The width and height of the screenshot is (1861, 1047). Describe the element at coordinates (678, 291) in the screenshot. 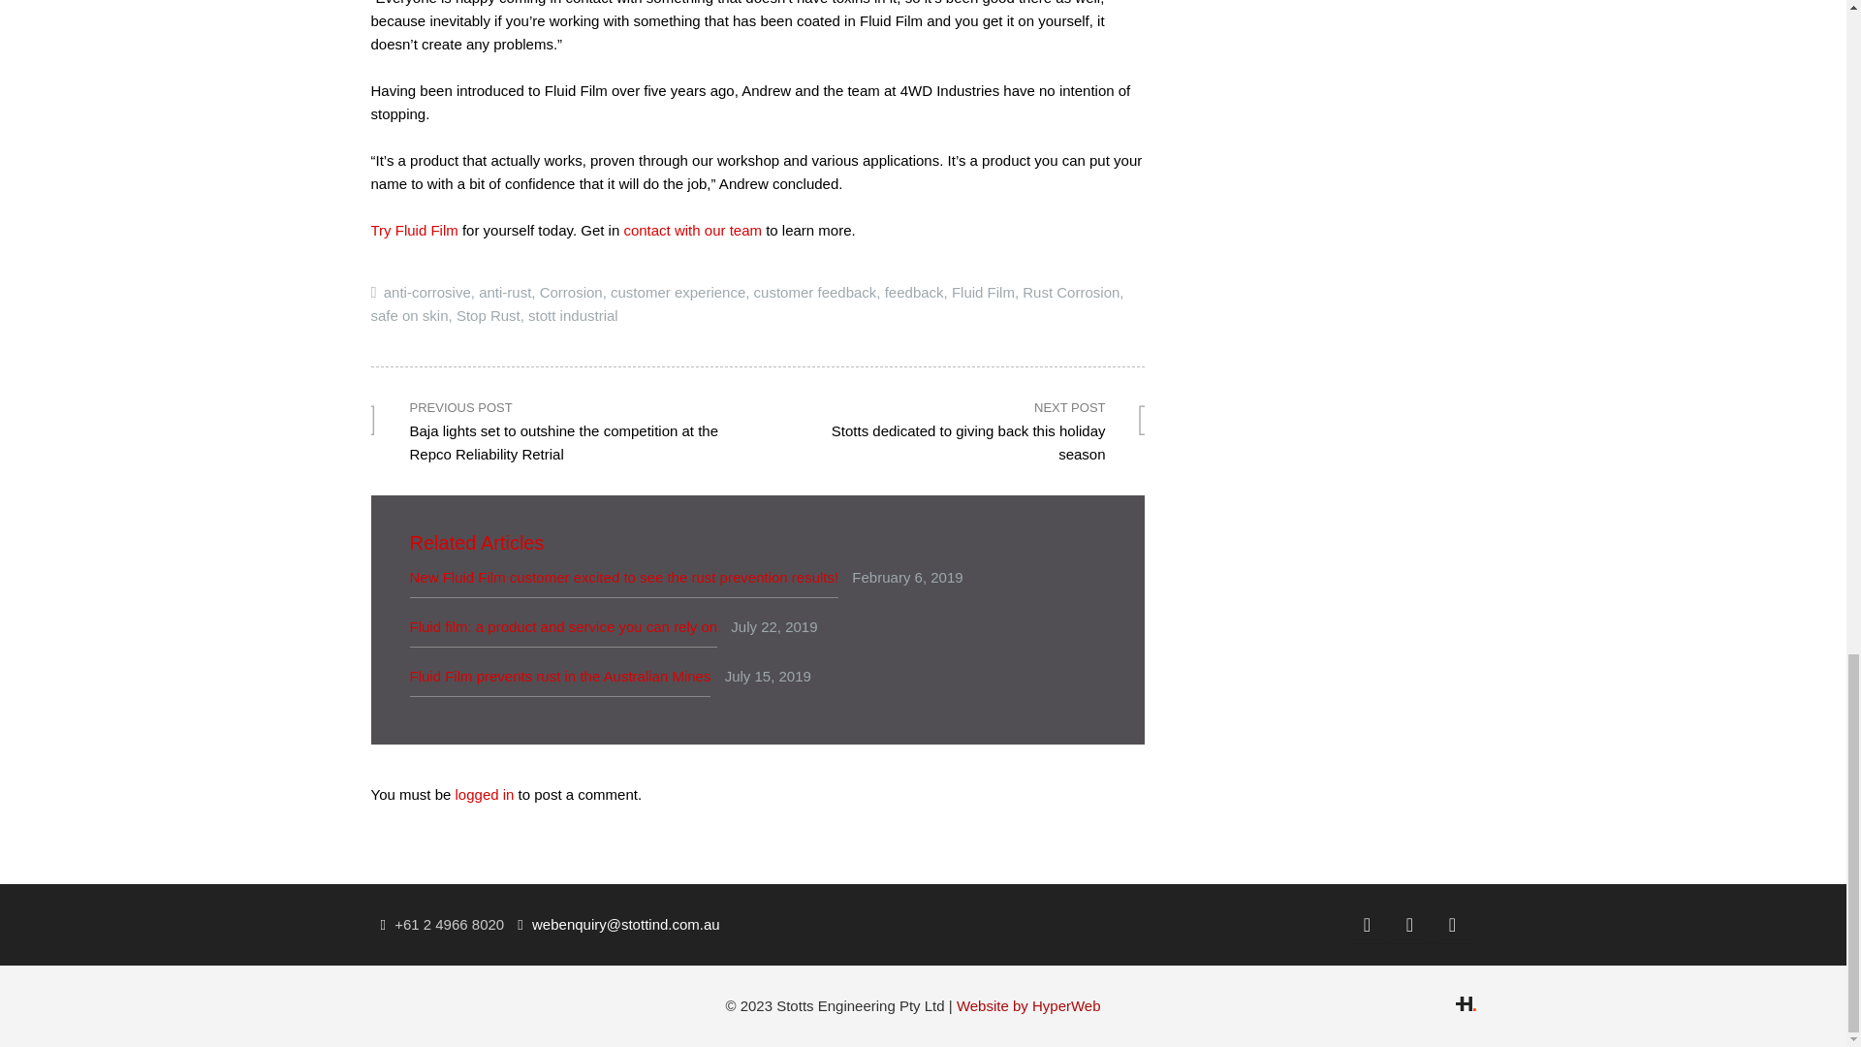

I see `customer experience` at that location.